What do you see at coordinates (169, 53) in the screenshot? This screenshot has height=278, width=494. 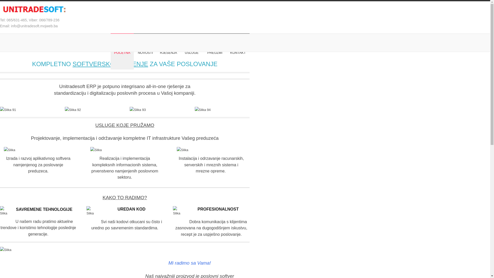 I see `RJESENJA` at bounding box center [169, 53].